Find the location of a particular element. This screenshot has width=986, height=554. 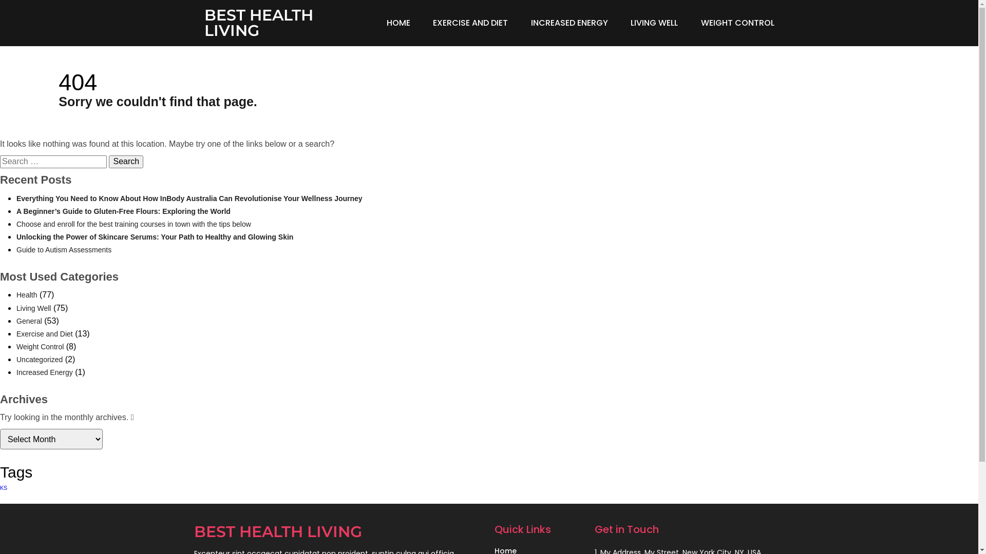

WEIGHT CONTROL is located at coordinates (737, 23).